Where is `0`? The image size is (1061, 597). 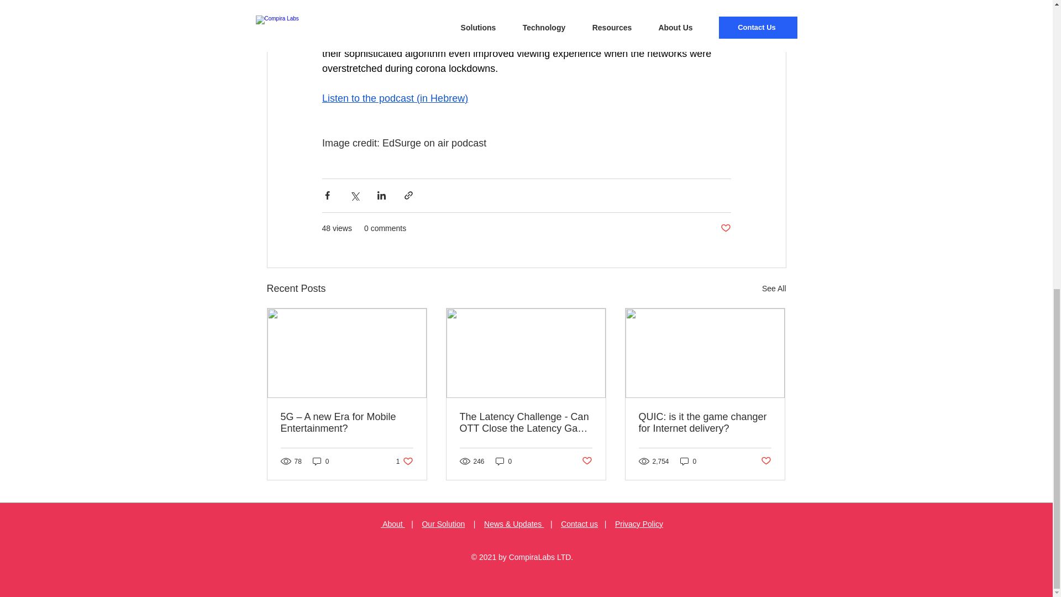
0 is located at coordinates (689, 461).